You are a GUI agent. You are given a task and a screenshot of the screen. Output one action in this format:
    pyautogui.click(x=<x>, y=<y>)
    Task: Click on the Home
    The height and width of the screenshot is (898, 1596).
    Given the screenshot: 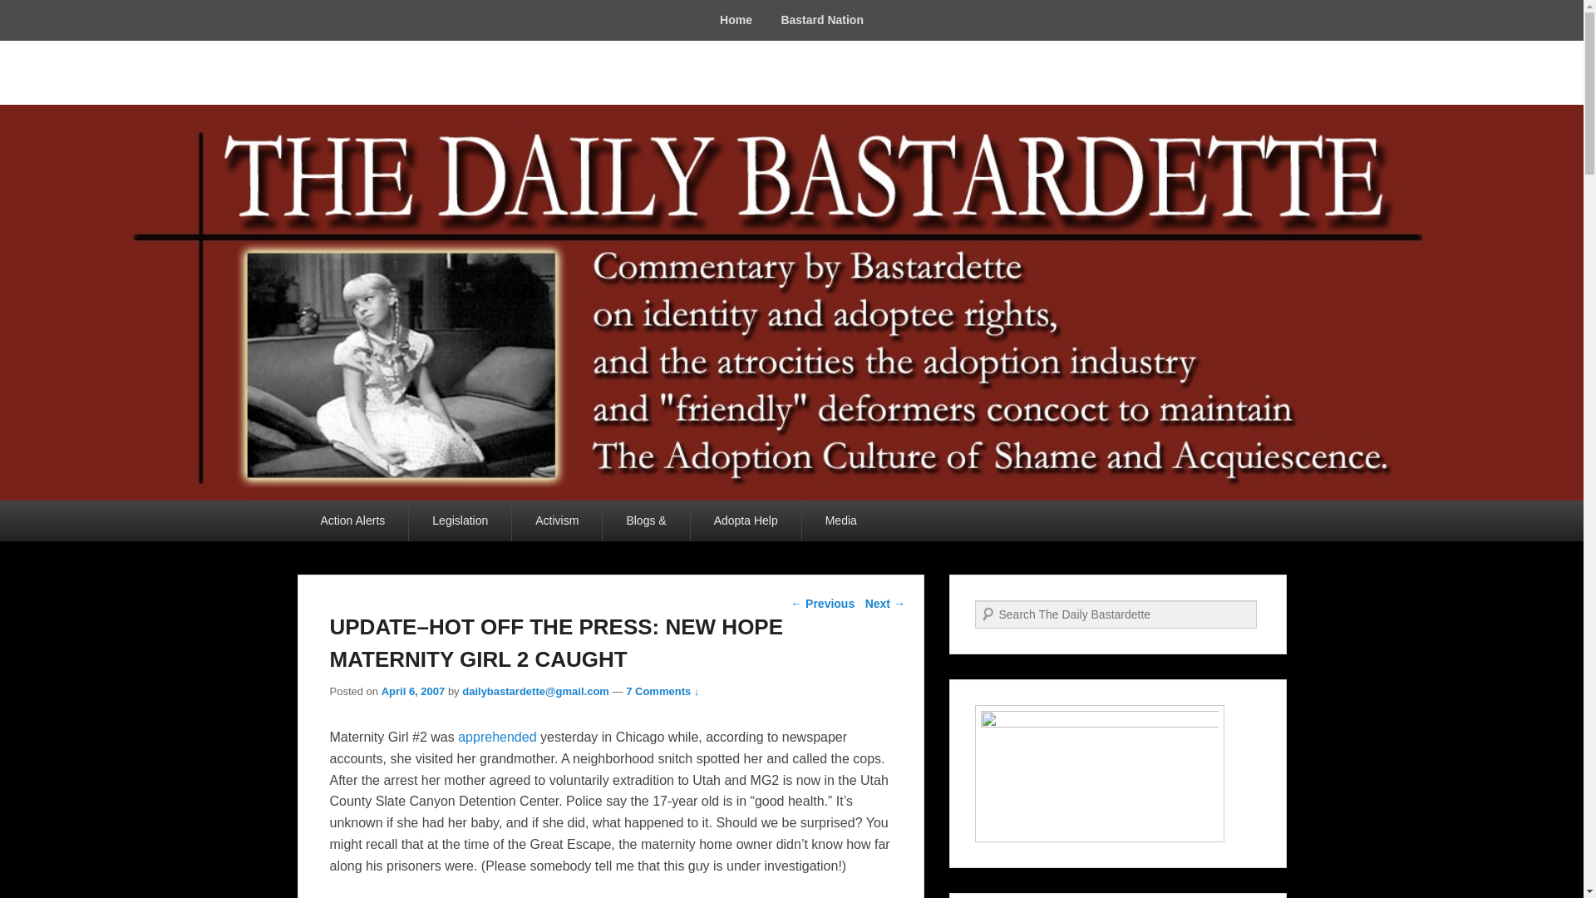 What is the action you would take?
    pyautogui.click(x=735, y=20)
    